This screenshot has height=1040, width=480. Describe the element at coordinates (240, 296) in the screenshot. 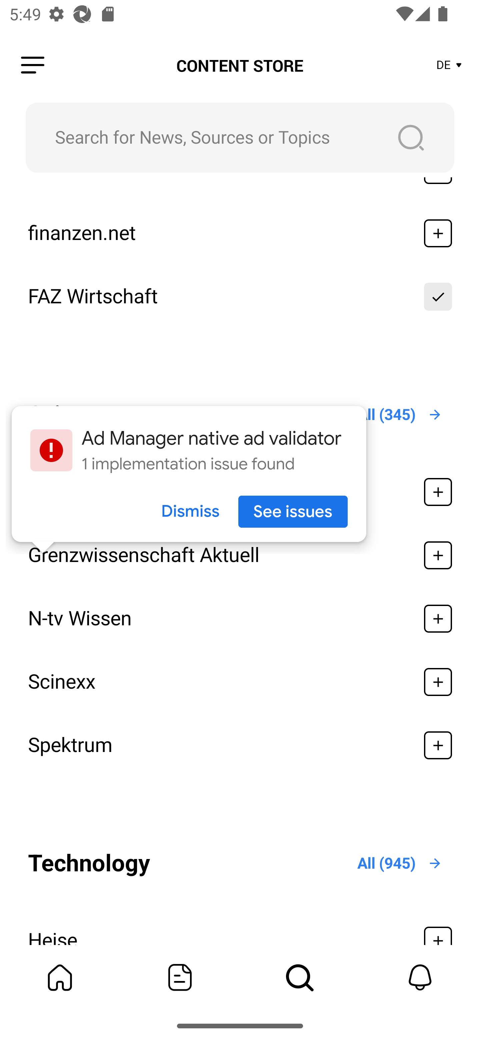

I see `FAZ Wirtschaft Add To My Bundle` at that location.